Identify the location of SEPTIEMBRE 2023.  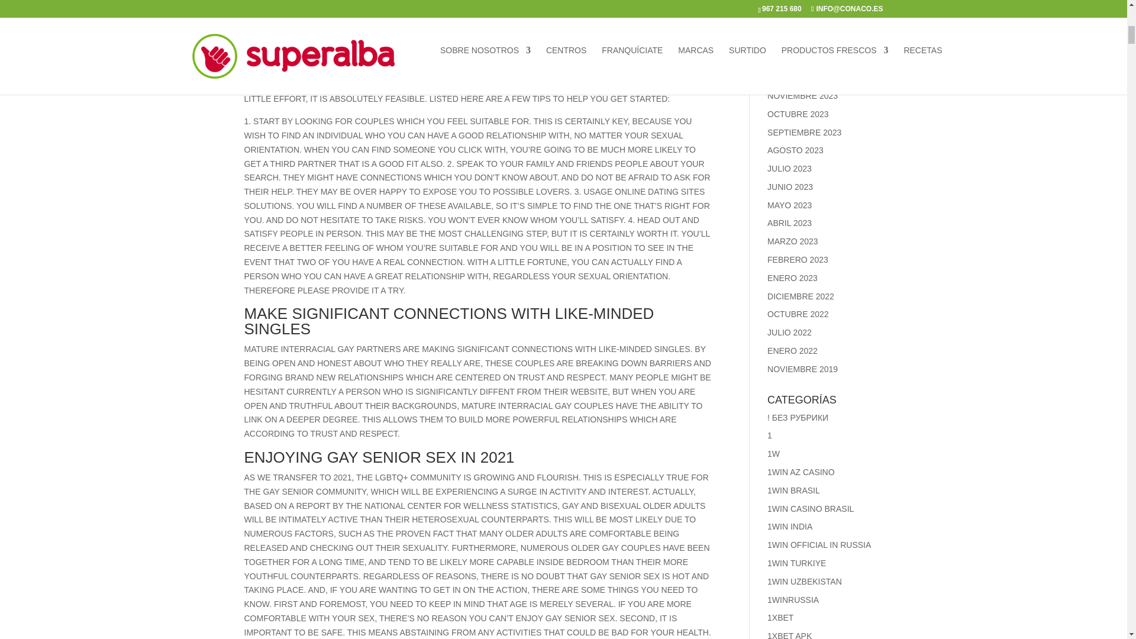
(805, 133).